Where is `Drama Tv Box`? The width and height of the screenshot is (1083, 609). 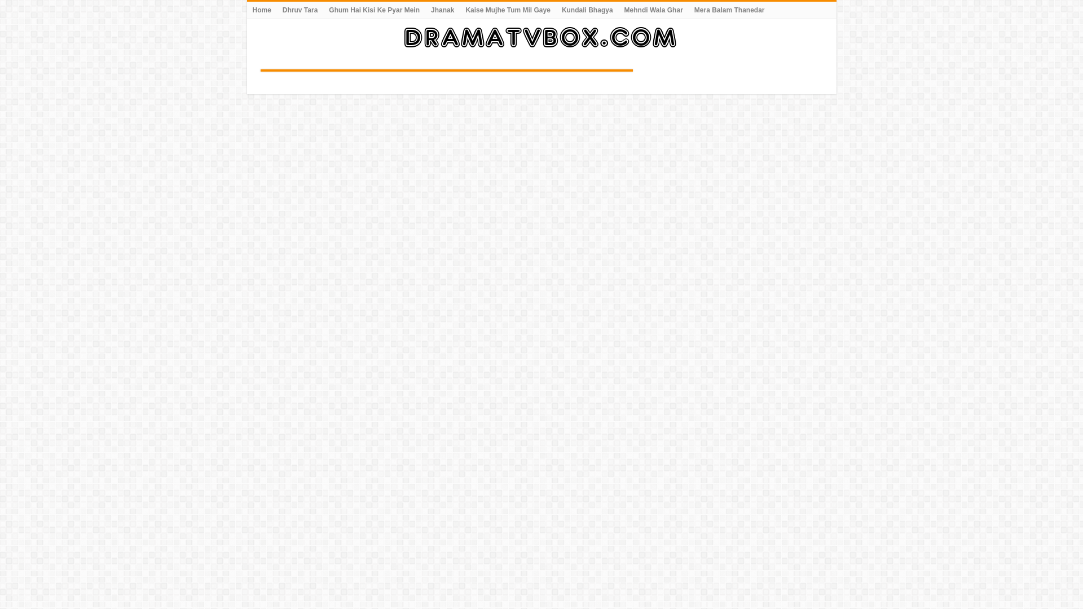
Drama Tv Box is located at coordinates (541, 35).